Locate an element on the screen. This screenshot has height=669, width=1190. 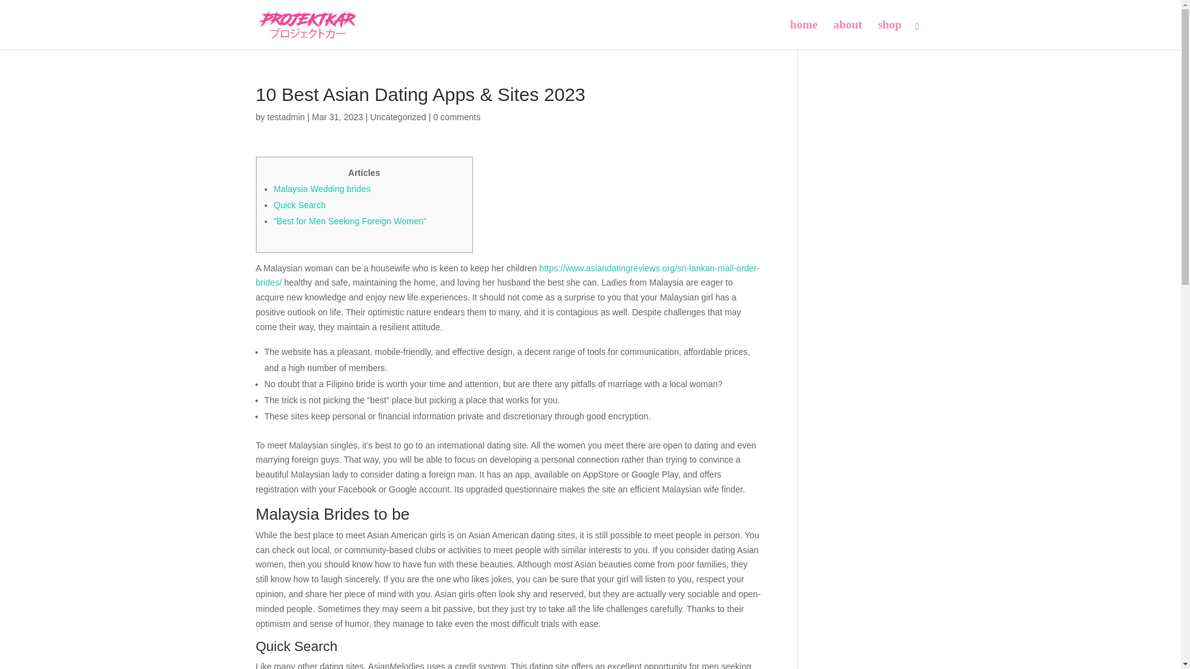
0 comments is located at coordinates (456, 116).